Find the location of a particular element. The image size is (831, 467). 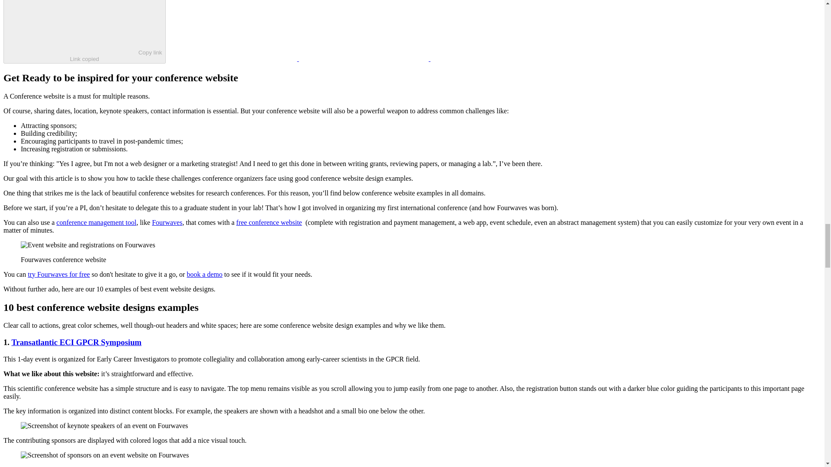

Academic Conference Management Software - Fourwaves is located at coordinates (167, 222).